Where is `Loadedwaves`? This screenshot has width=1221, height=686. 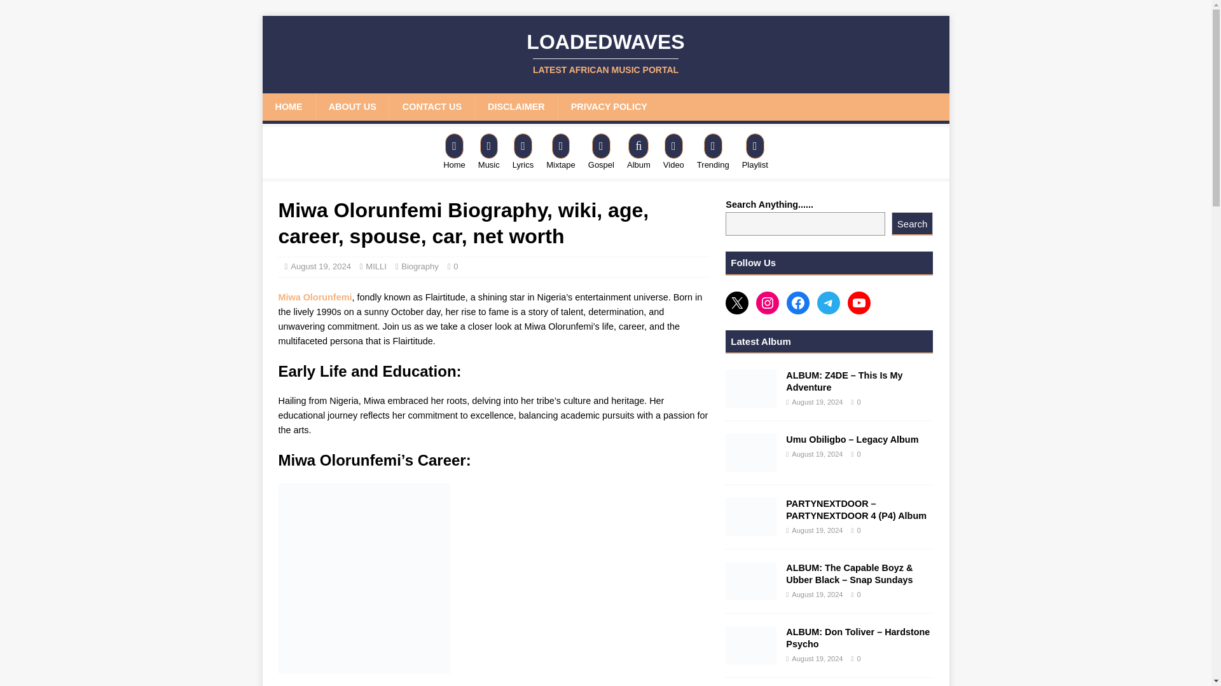 Loadedwaves is located at coordinates (605, 53).